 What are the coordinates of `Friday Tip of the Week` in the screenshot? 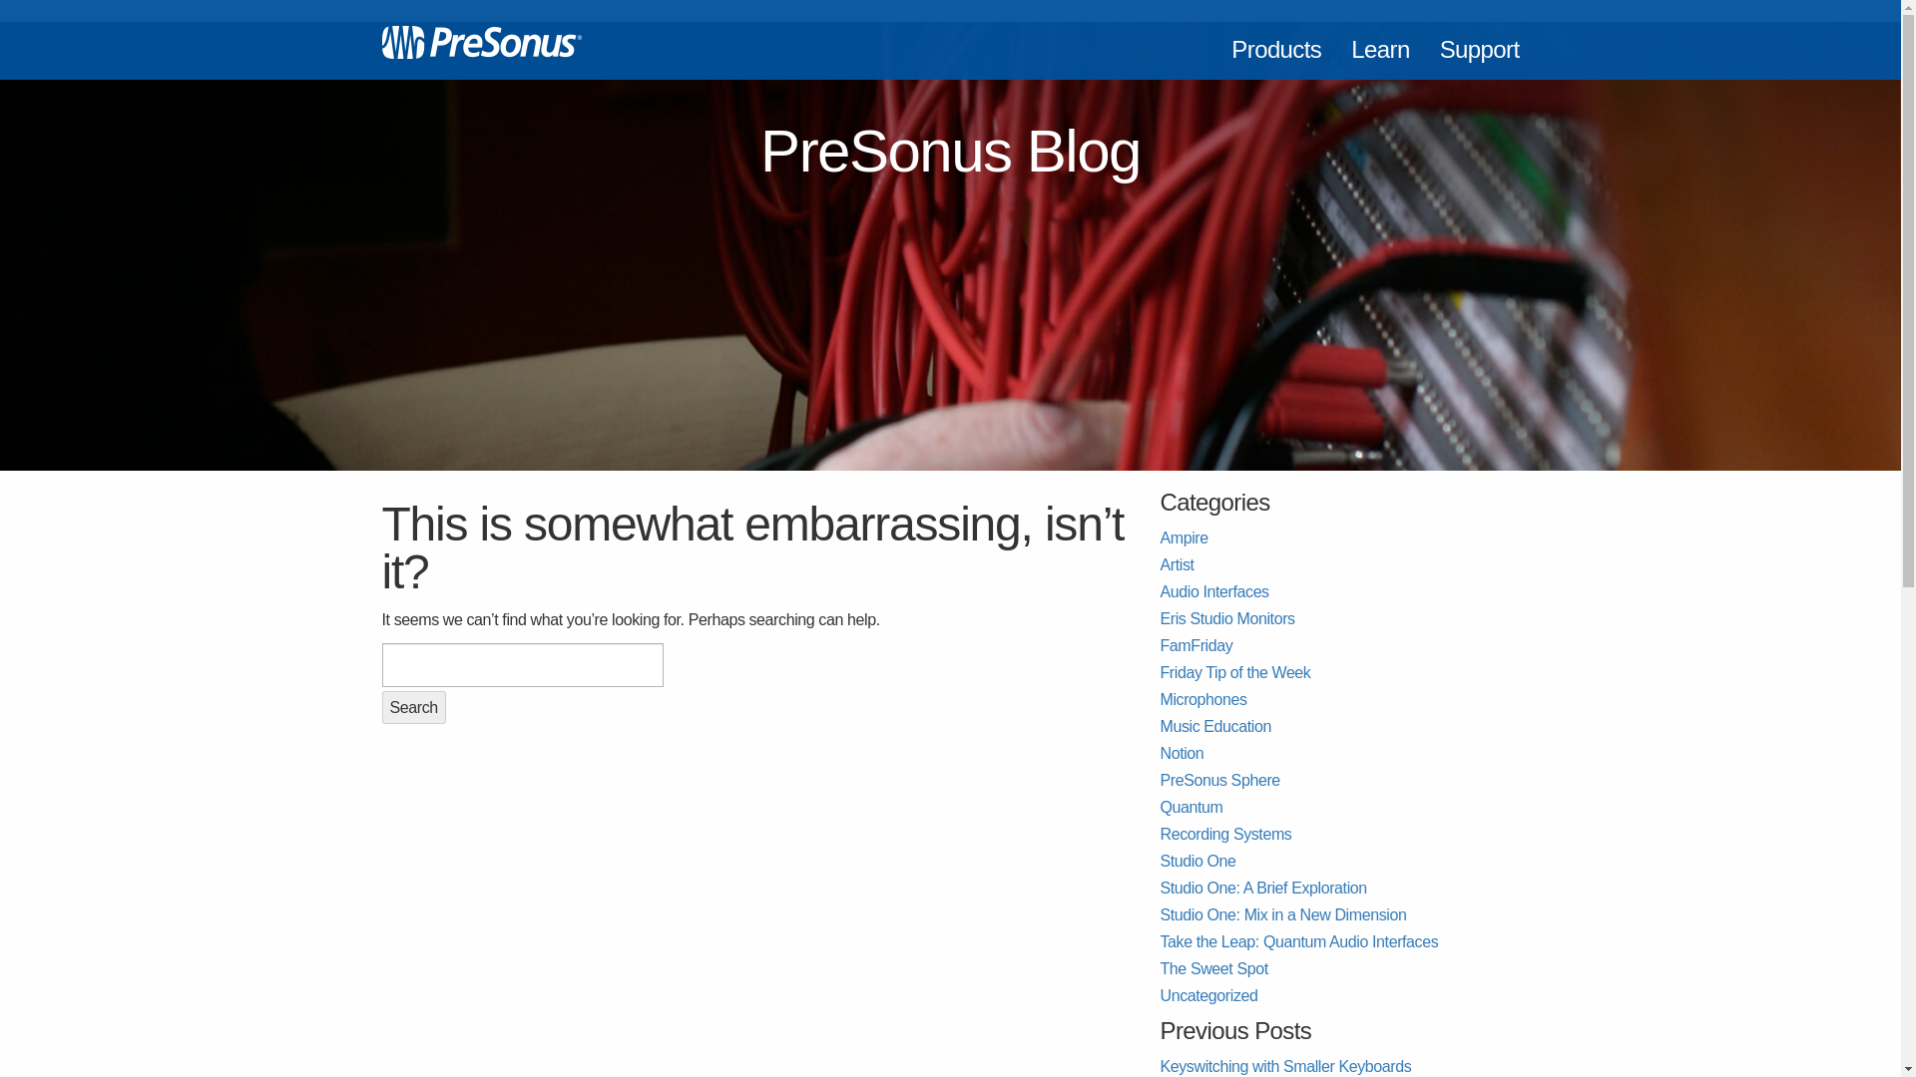 It's located at (1234, 672).